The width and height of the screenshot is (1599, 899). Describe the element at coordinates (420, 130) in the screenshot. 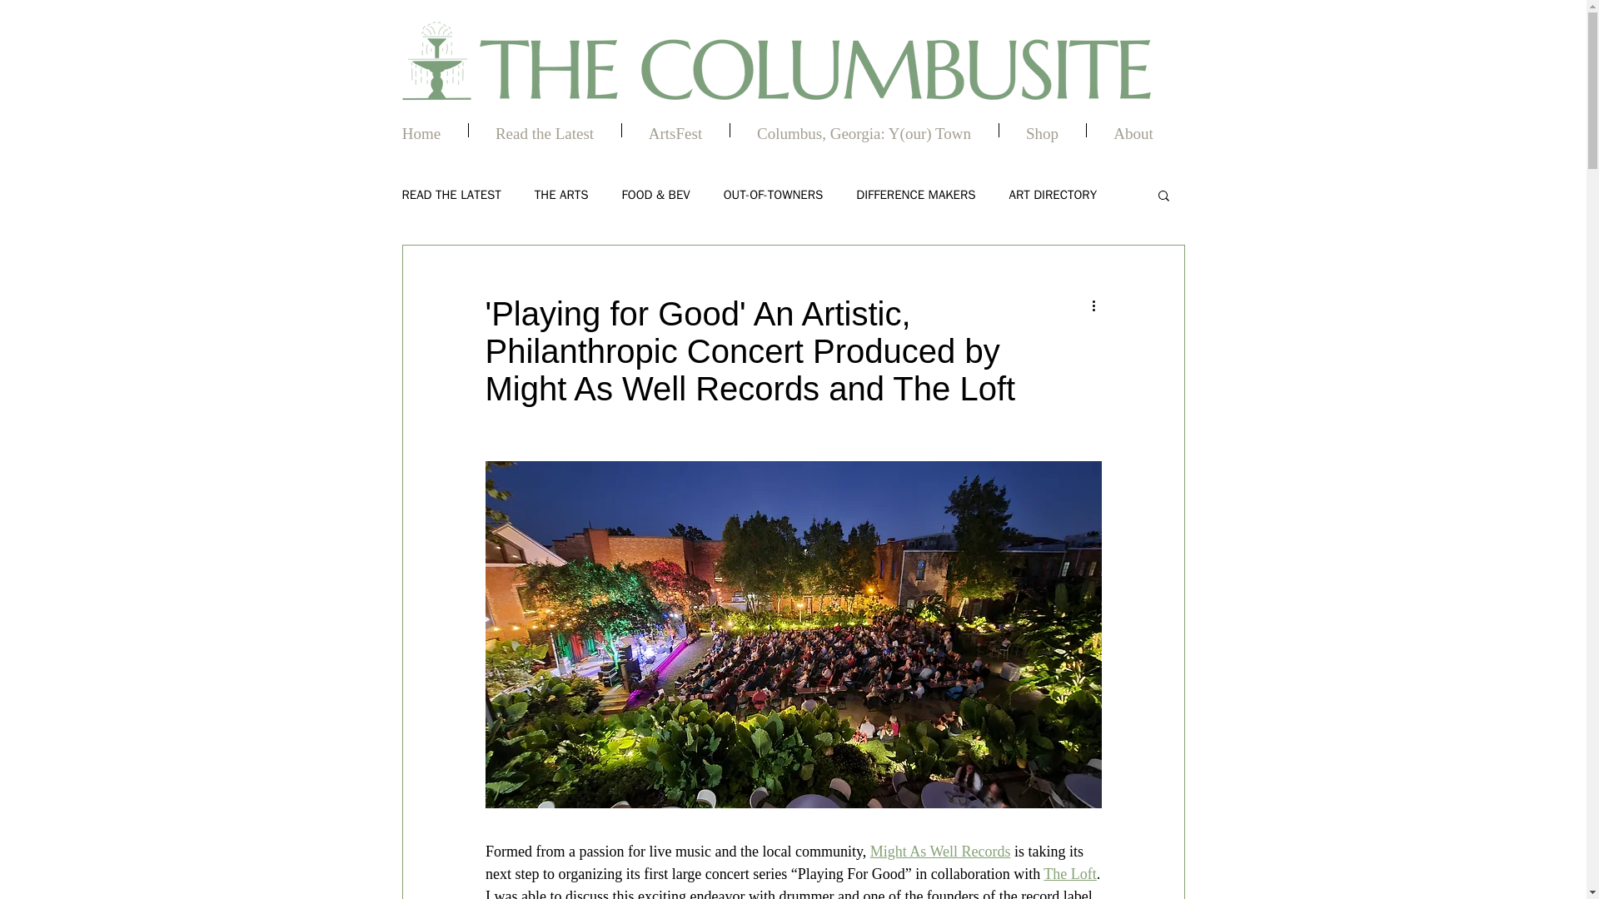

I see `Home` at that location.